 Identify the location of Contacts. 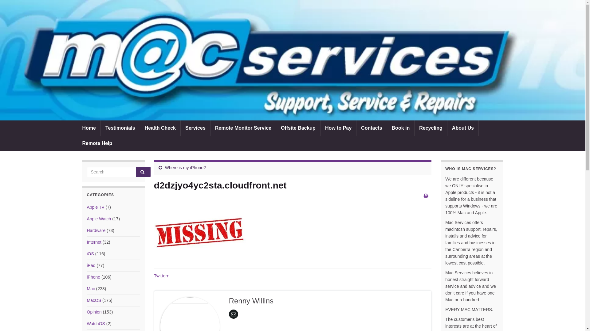
(372, 128).